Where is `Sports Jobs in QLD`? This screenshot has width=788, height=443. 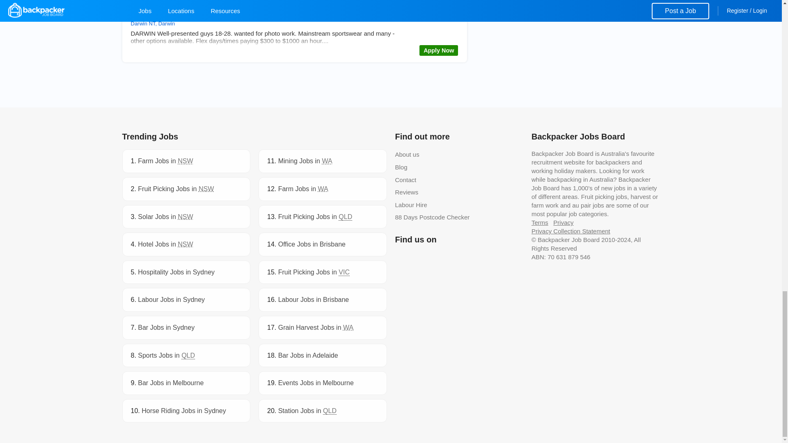
Sports Jobs in QLD is located at coordinates (166, 355).